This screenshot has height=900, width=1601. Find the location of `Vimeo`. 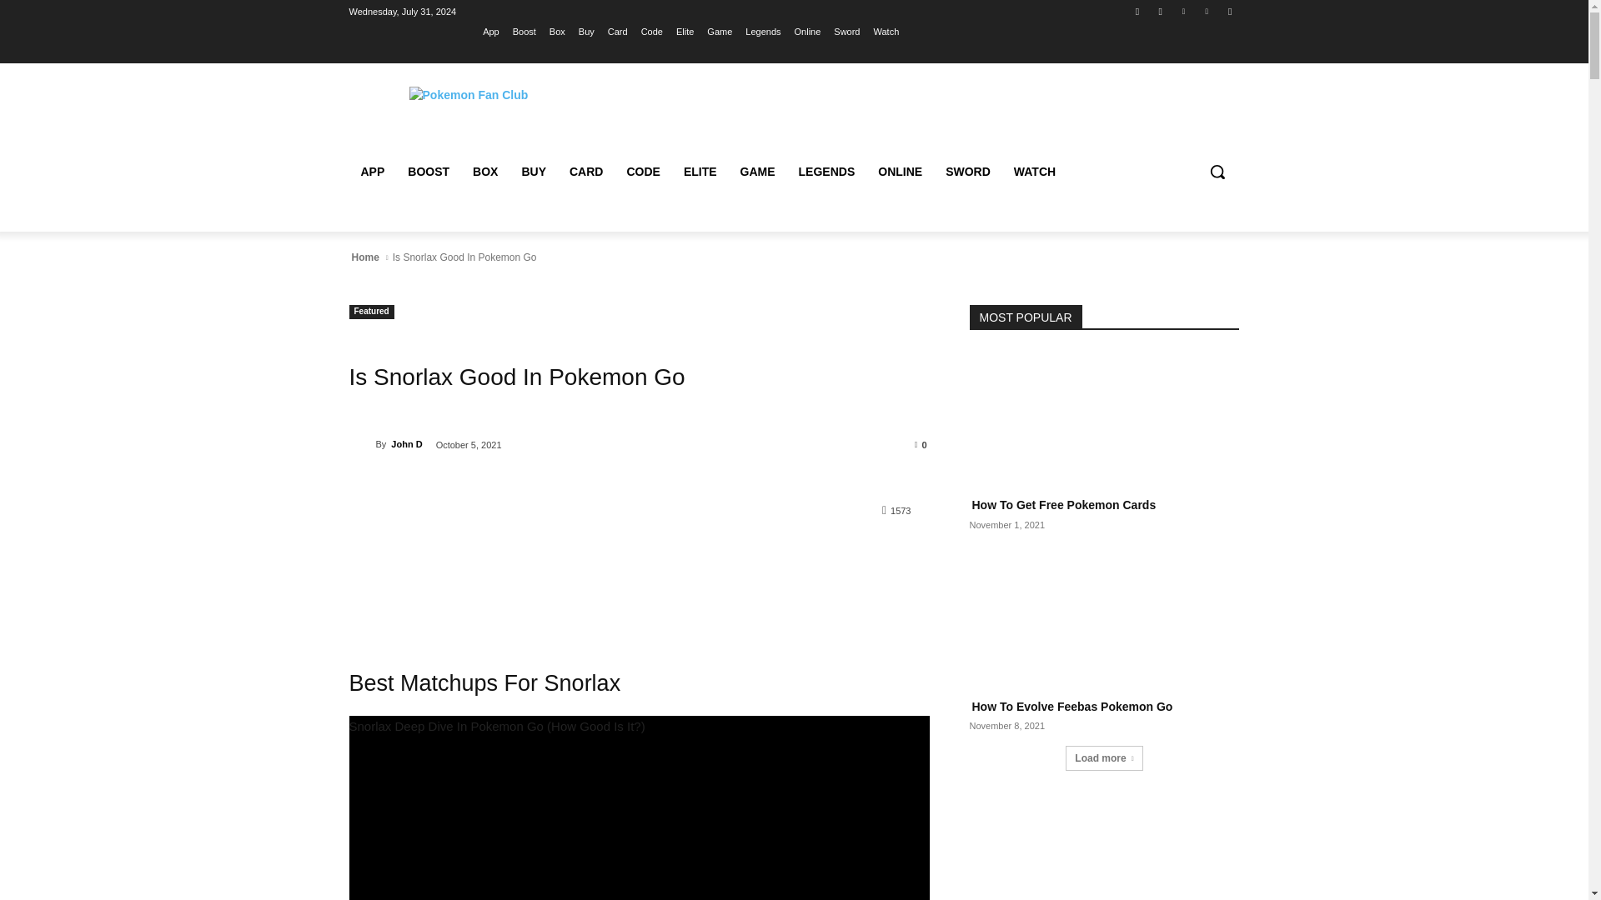

Vimeo is located at coordinates (1207, 11).